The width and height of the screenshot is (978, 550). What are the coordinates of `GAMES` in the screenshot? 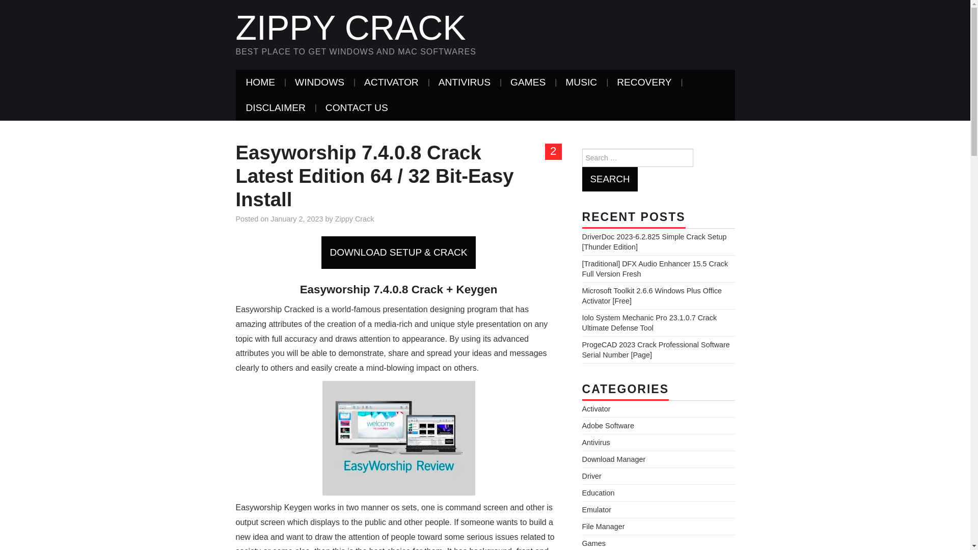 It's located at (528, 82).